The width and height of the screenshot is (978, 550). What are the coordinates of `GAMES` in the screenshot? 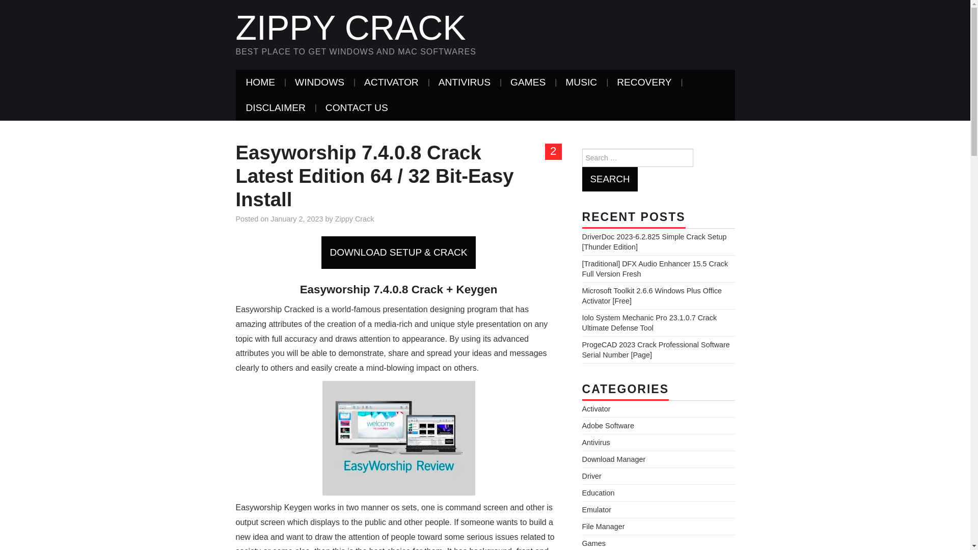 It's located at (528, 82).